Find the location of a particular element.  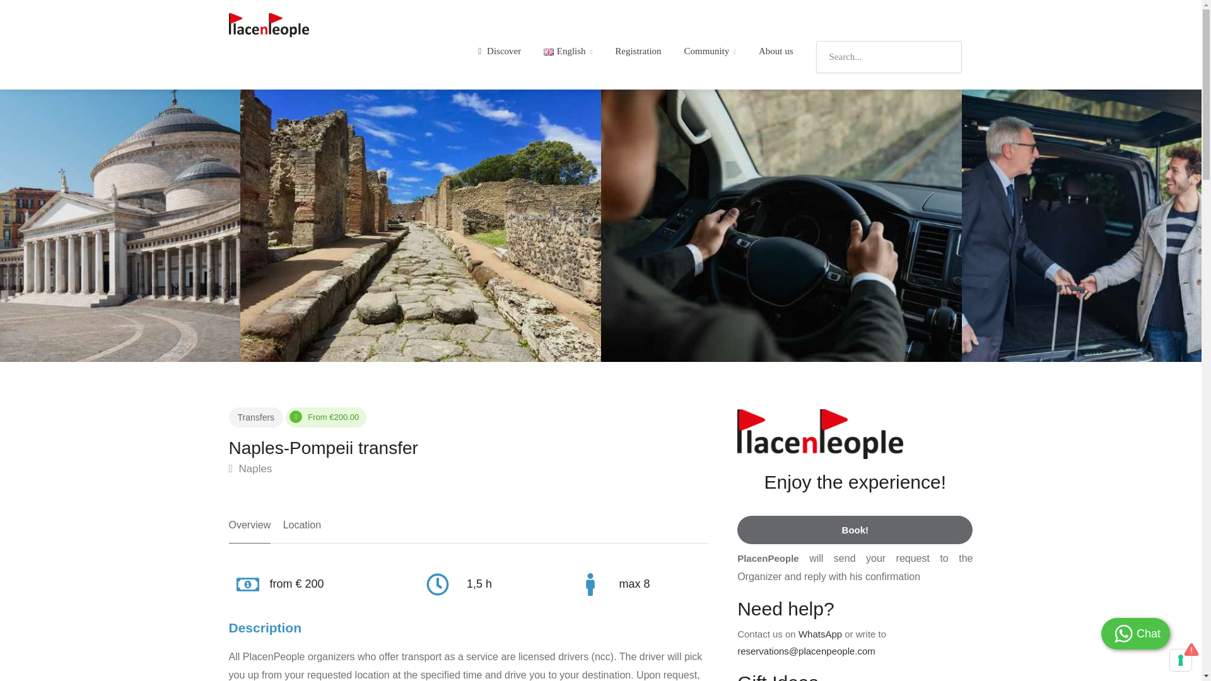

Overview is located at coordinates (249, 530).